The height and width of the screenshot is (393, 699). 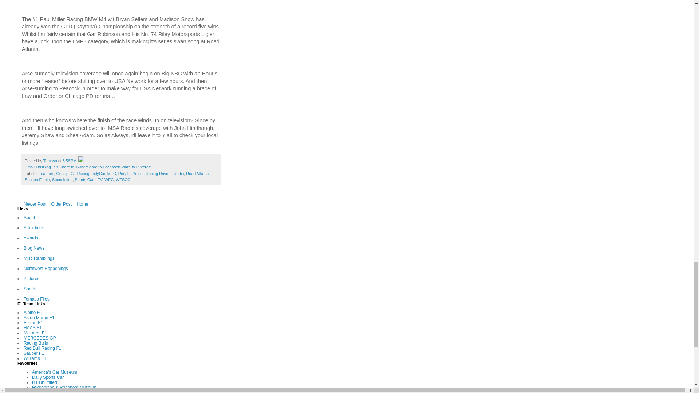 What do you see at coordinates (70, 161) in the screenshot?
I see `permanent link` at bounding box center [70, 161].